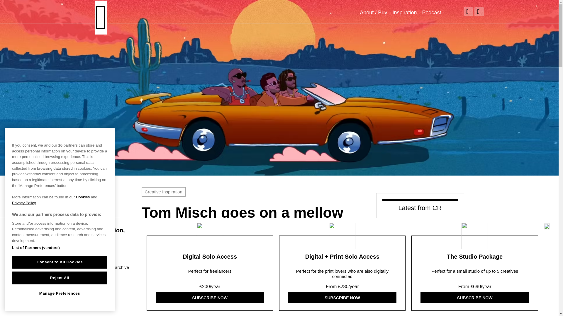 This screenshot has height=316, width=563. Describe the element at coordinates (404, 12) in the screenshot. I see `Inspiration` at that location.